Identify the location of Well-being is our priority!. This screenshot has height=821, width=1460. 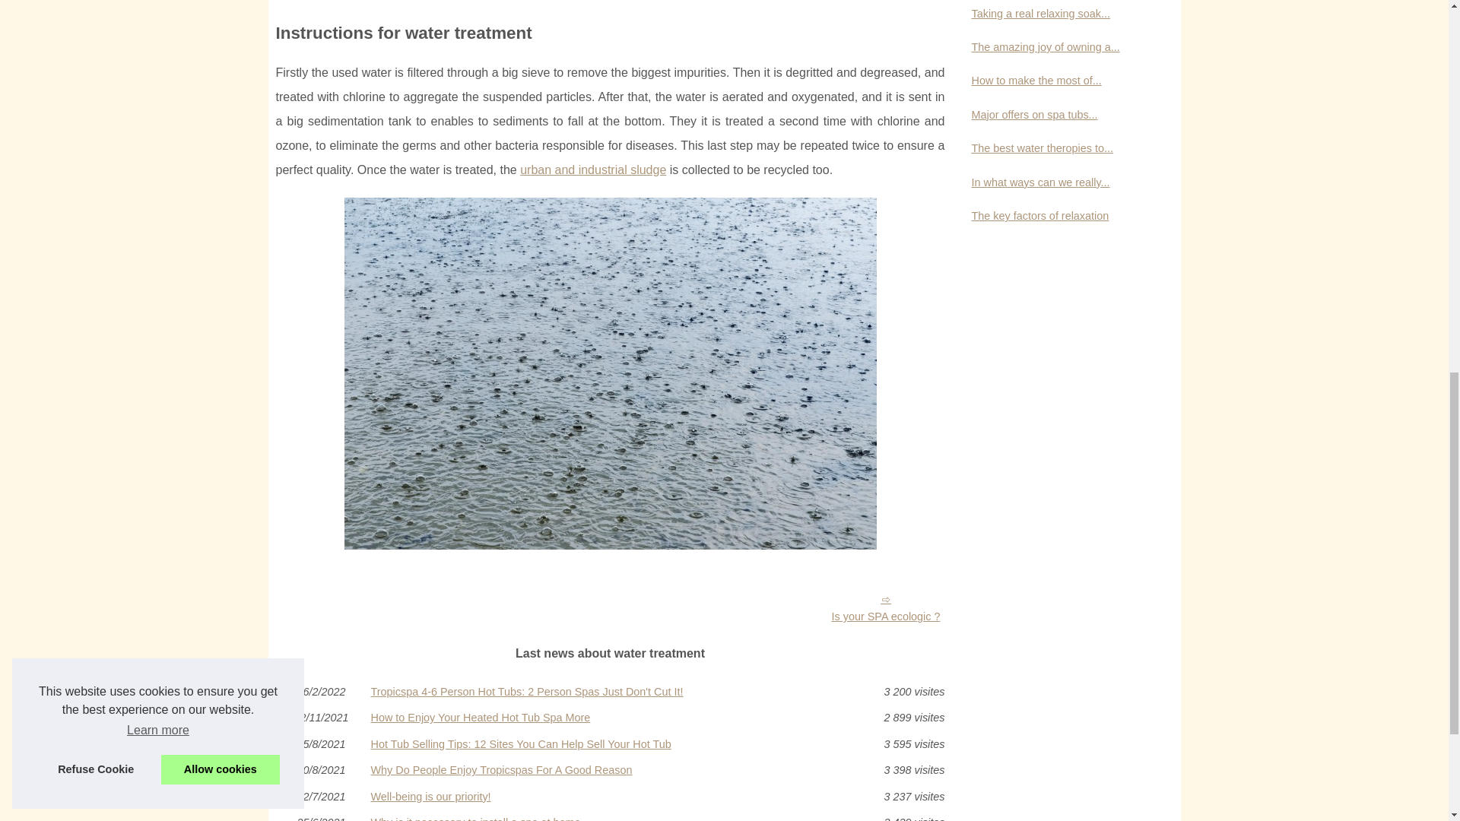
(610, 797).